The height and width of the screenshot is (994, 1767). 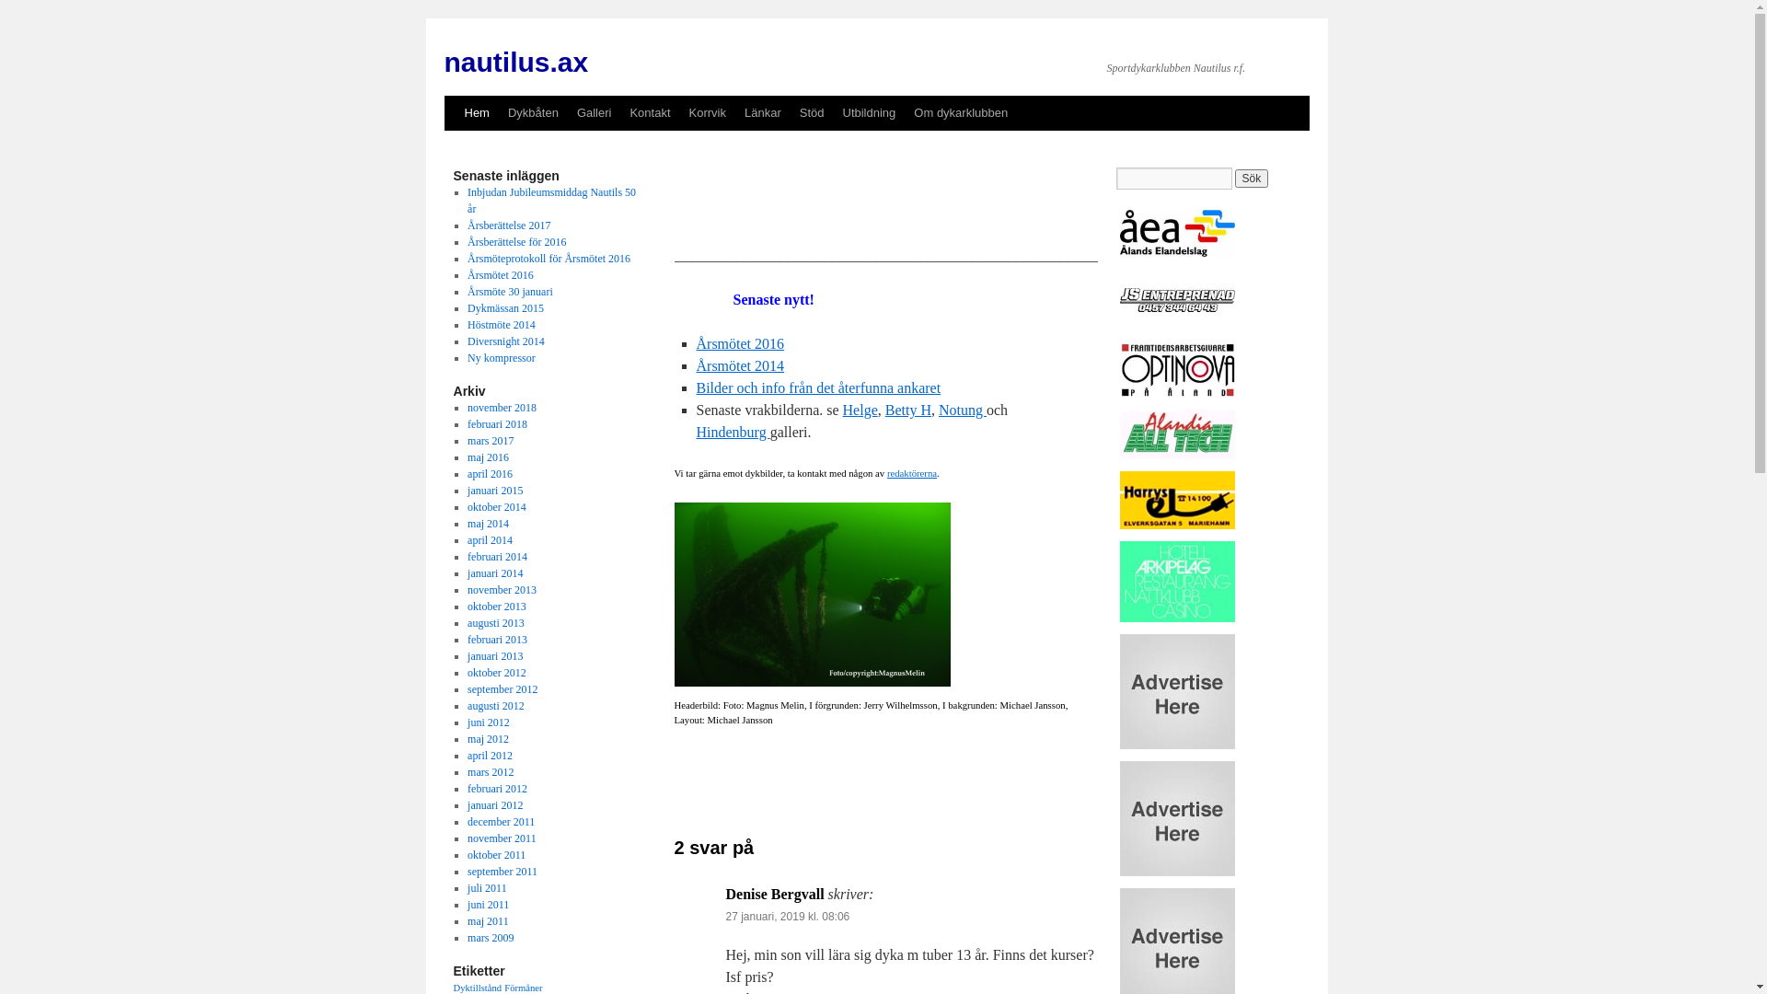 I want to click on augusti 2012, so click(x=496, y=706).